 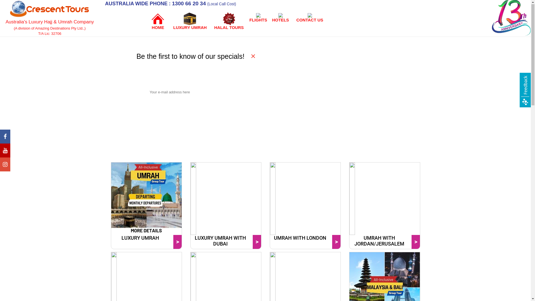 I want to click on LUXURY UMRAH, so click(x=190, y=21).